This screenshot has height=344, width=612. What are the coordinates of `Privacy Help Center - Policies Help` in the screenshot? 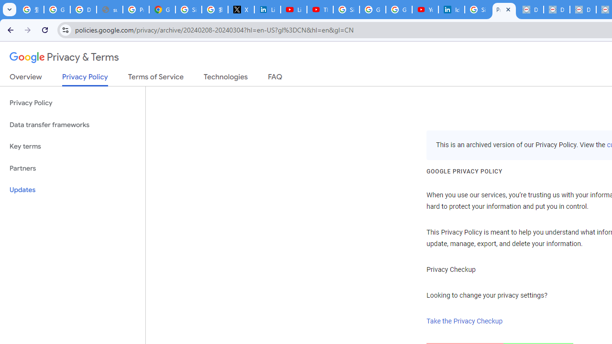 It's located at (136, 10).